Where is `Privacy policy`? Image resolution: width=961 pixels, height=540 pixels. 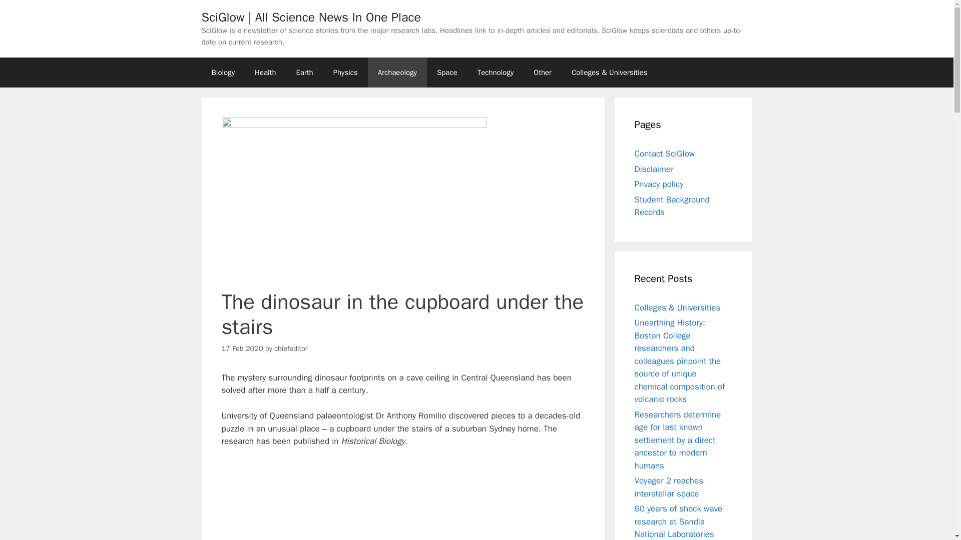 Privacy policy is located at coordinates (659, 184).